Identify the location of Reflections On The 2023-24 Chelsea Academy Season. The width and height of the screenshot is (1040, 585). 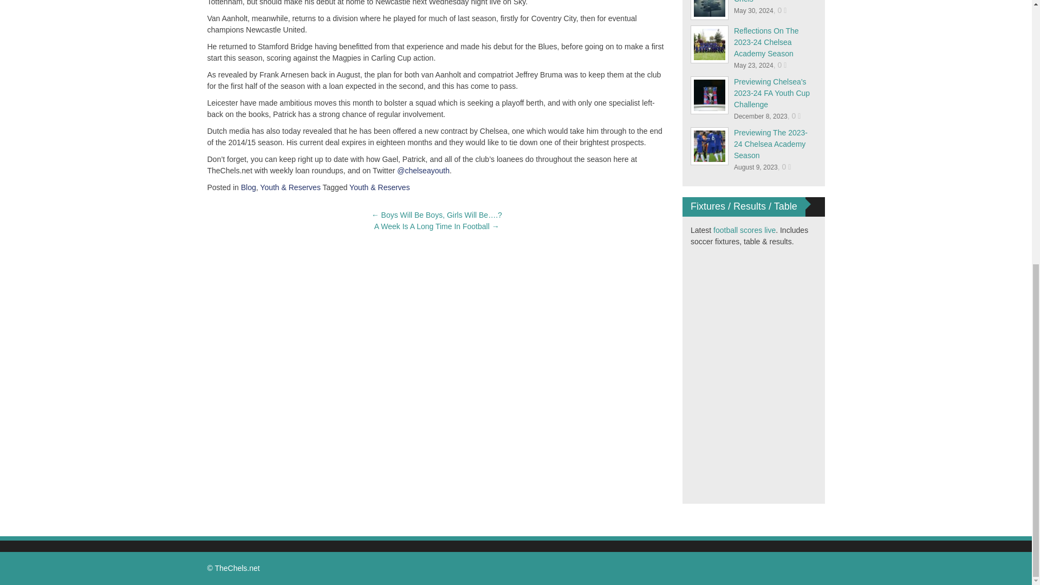
(766, 42).